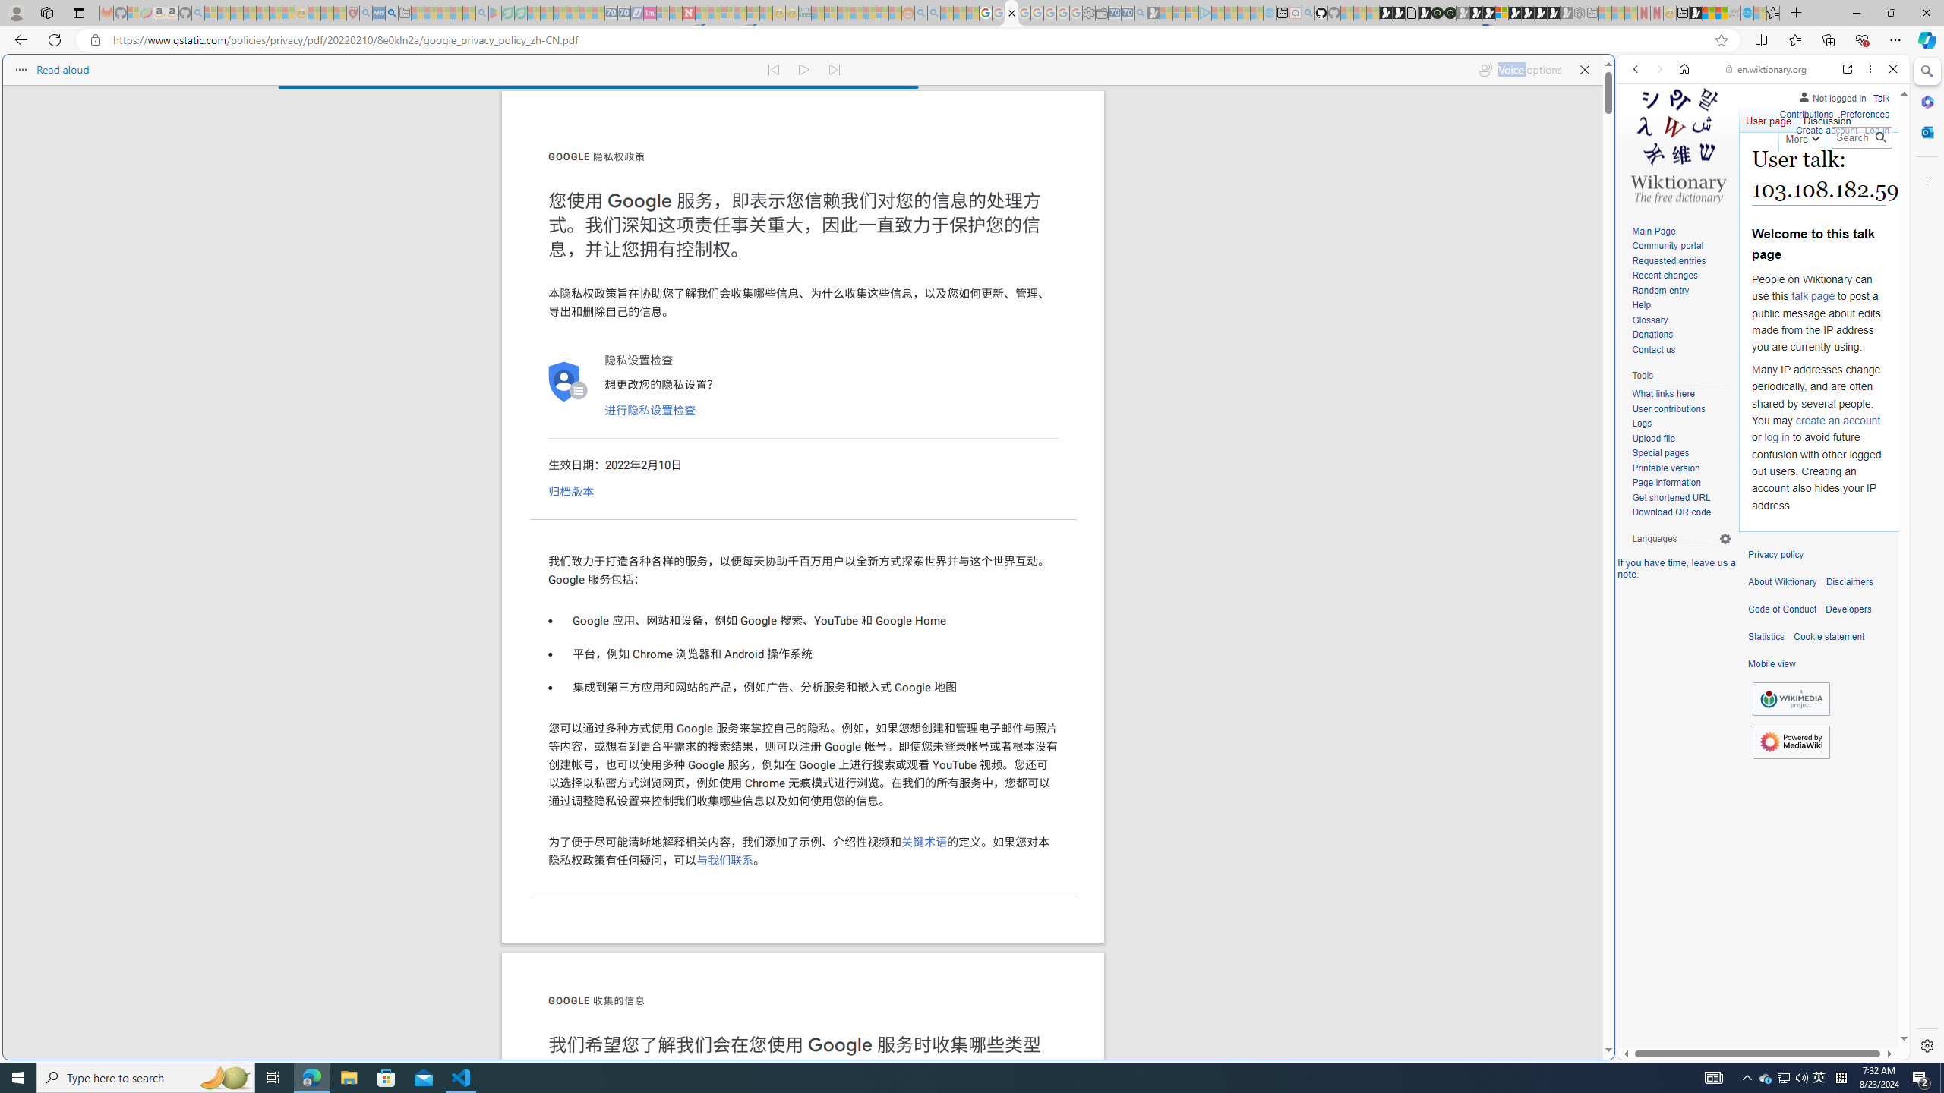  Describe the element at coordinates (1681, 409) in the screenshot. I see `User contributions` at that location.